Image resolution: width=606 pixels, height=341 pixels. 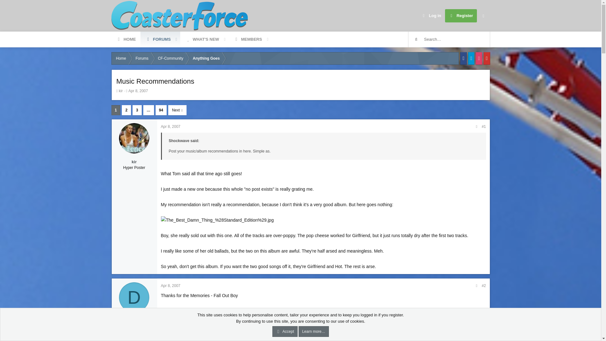 What do you see at coordinates (121, 58) in the screenshot?
I see `Forums` at bounding box center [121, 58].